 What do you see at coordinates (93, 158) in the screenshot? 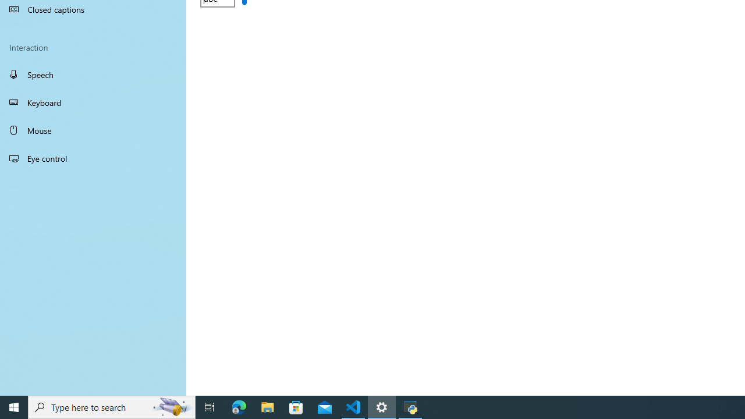
I see `Eye control` at bounding box center [93, 158].